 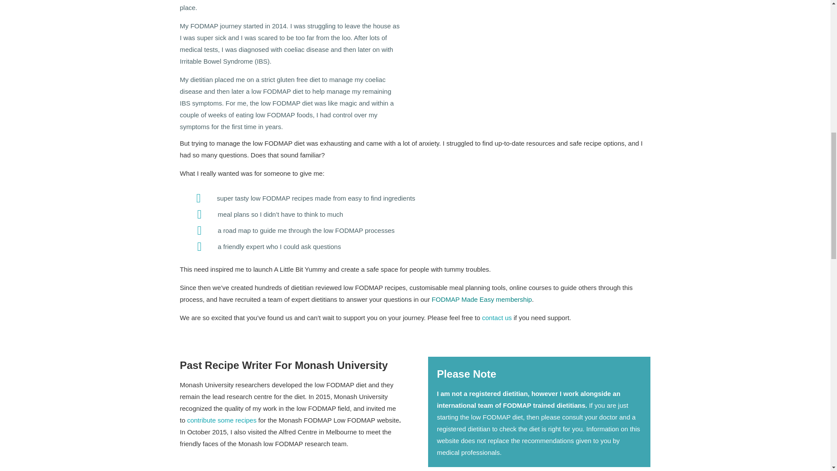 What do you see at coordinates (481, 302) in the screenshot?
I see `FODMAP Made Easy membership` at bounding box center [481, 302].